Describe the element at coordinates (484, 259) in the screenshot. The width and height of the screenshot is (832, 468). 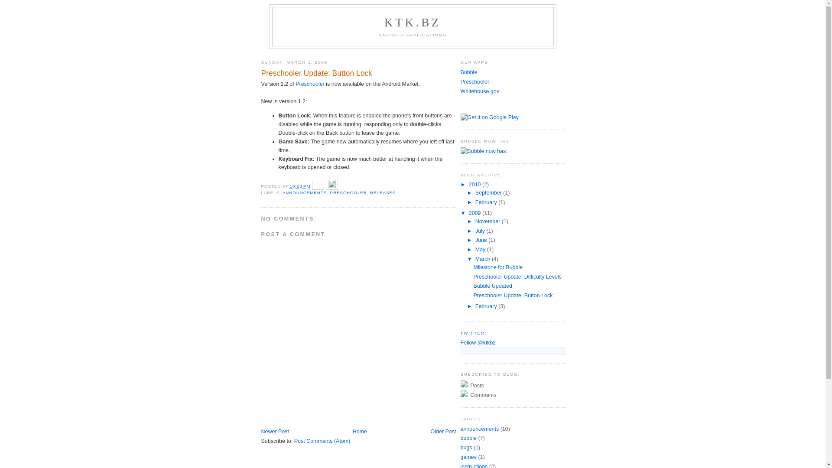
I see `March` at that location.